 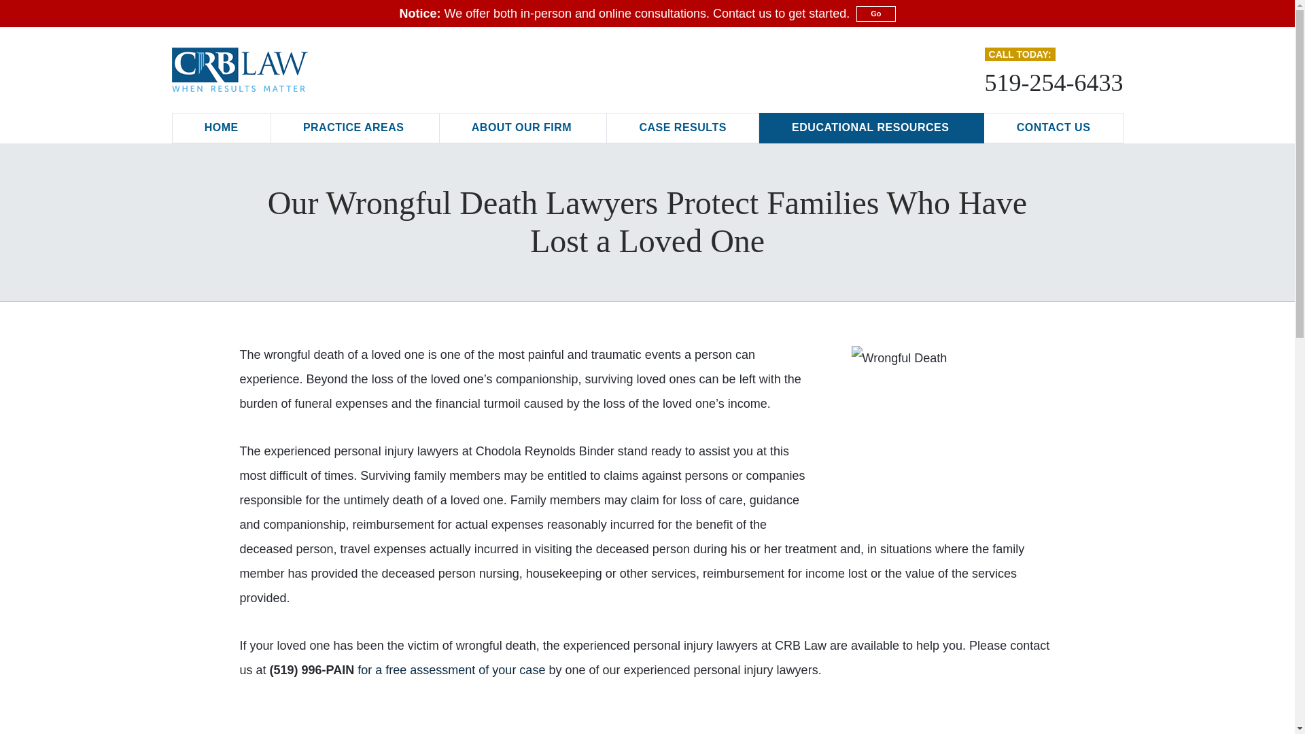 What do you see at coordinates (451, 670) in the screenshot?
I see `for a free assessment of your case` at bounding box center [451, 670].